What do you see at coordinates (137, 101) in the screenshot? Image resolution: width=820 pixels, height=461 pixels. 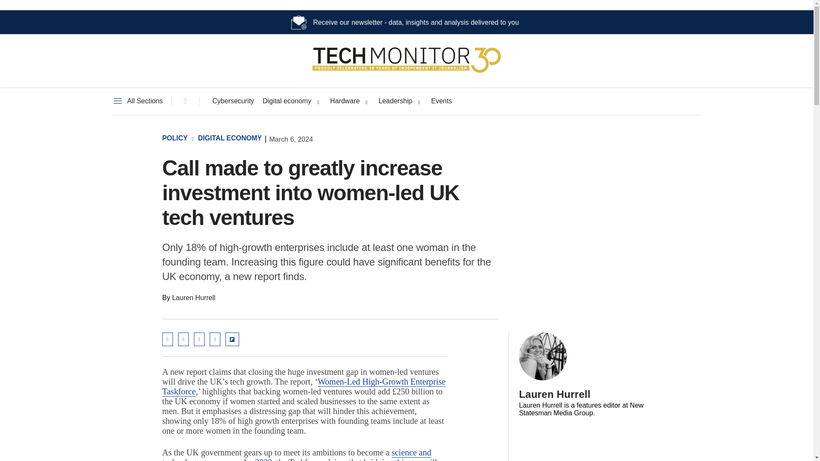 I see `All Sections` at bounding box center [137, 101].